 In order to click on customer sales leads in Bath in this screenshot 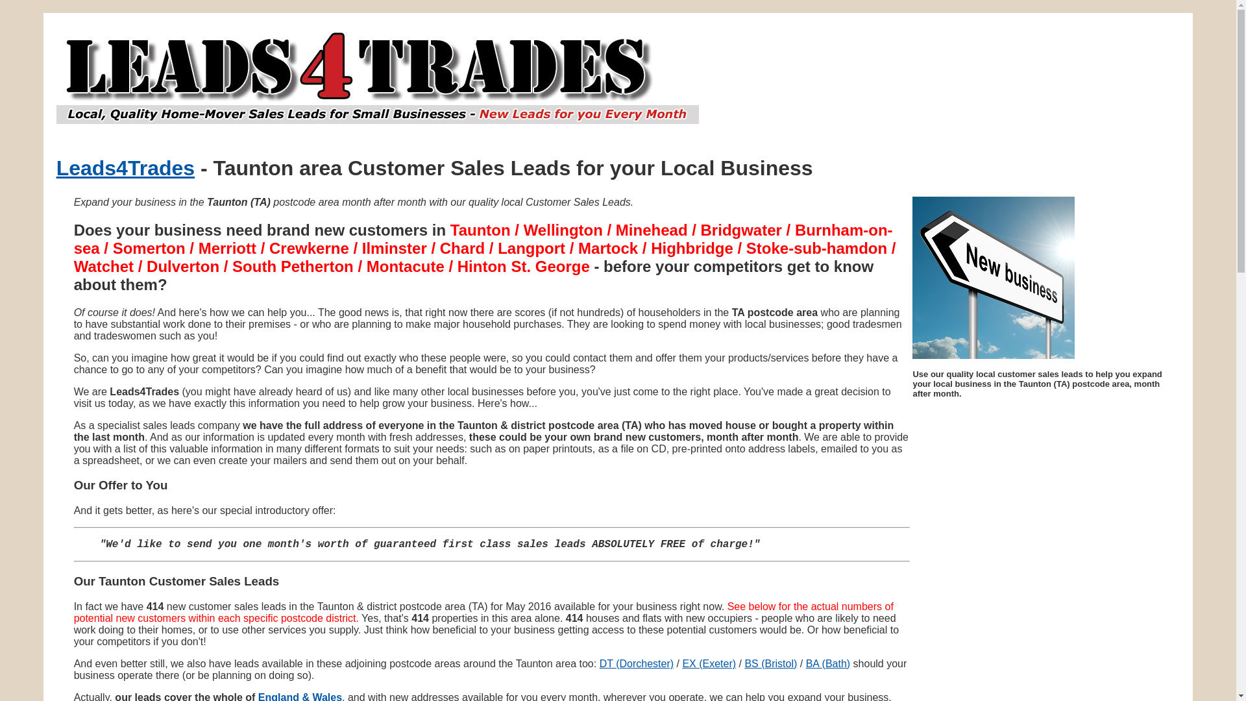, I will do `click(828, 663)`.